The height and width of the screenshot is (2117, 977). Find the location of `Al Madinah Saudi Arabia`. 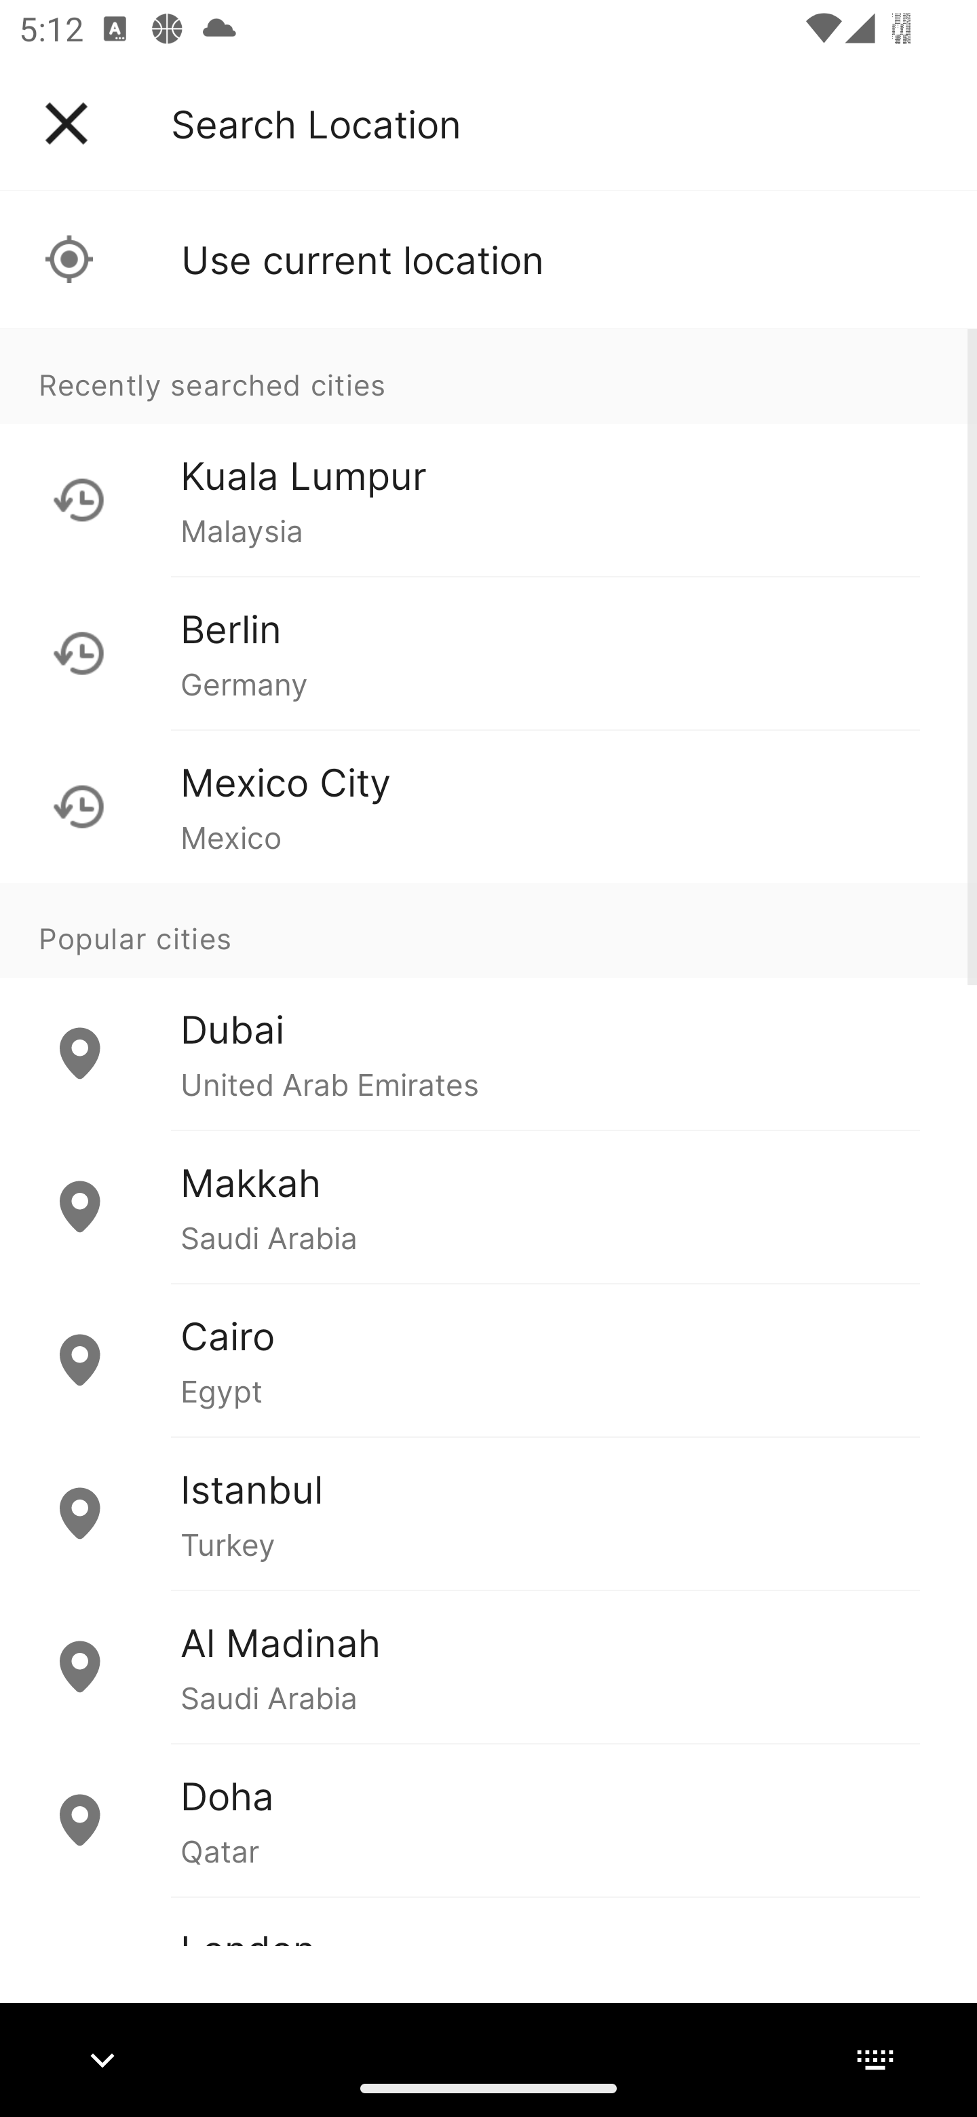

Al Madinah Saudi Arabia is located at coordinates (488, 1666).